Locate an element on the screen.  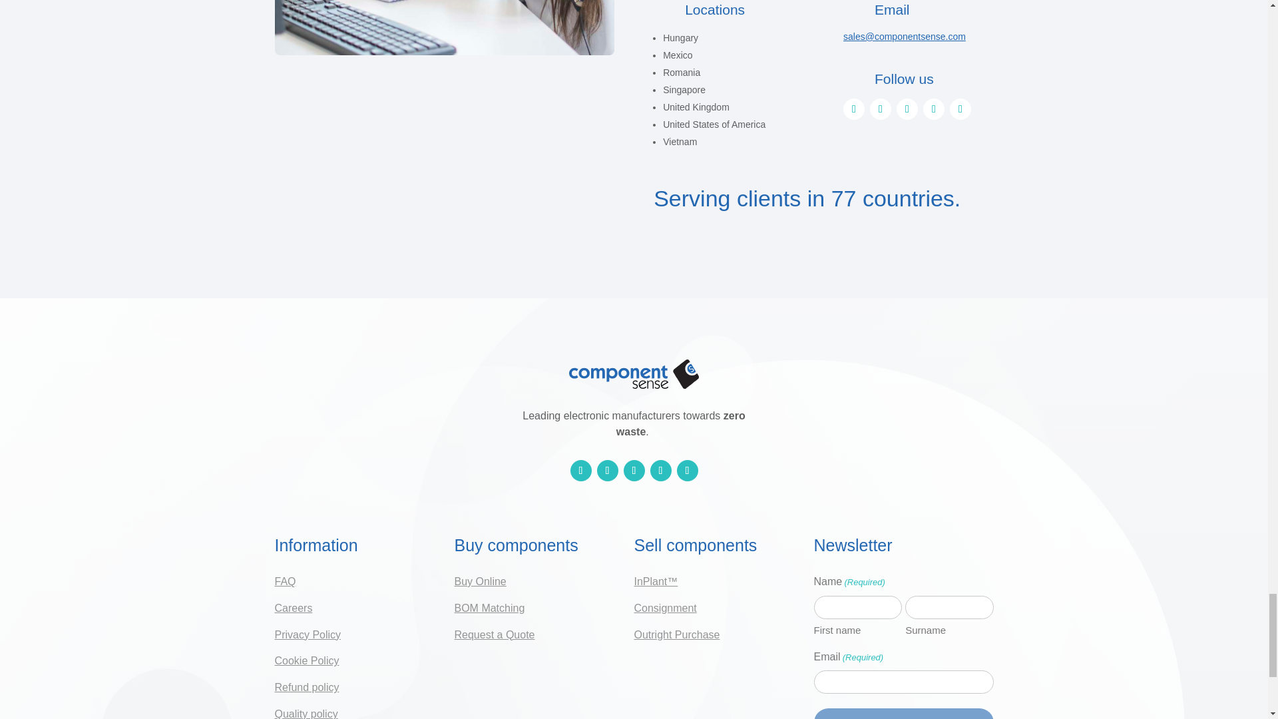
Follow on Youtube is located at coordinates (960, 109).